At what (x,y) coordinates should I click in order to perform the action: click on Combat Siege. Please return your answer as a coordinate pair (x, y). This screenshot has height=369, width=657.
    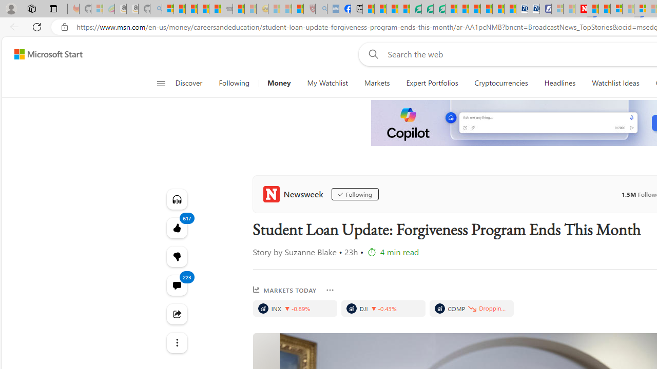
    Looking at the image, I should click on (227, 9).